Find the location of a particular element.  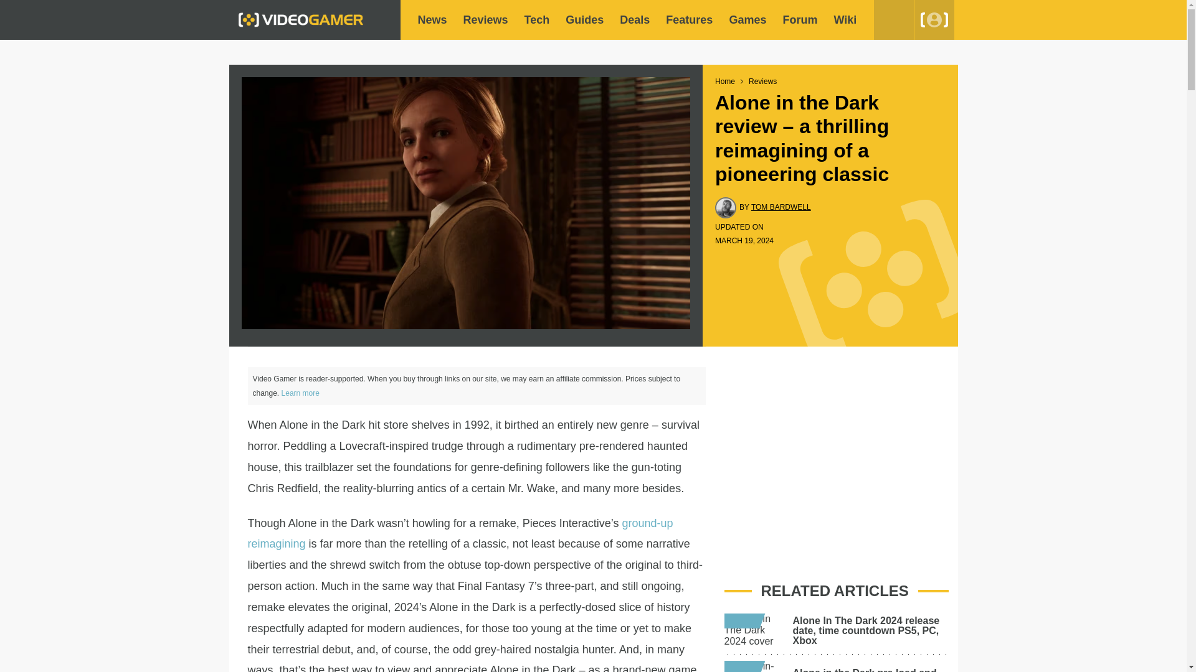

Games is located at coordinates (747, 20).